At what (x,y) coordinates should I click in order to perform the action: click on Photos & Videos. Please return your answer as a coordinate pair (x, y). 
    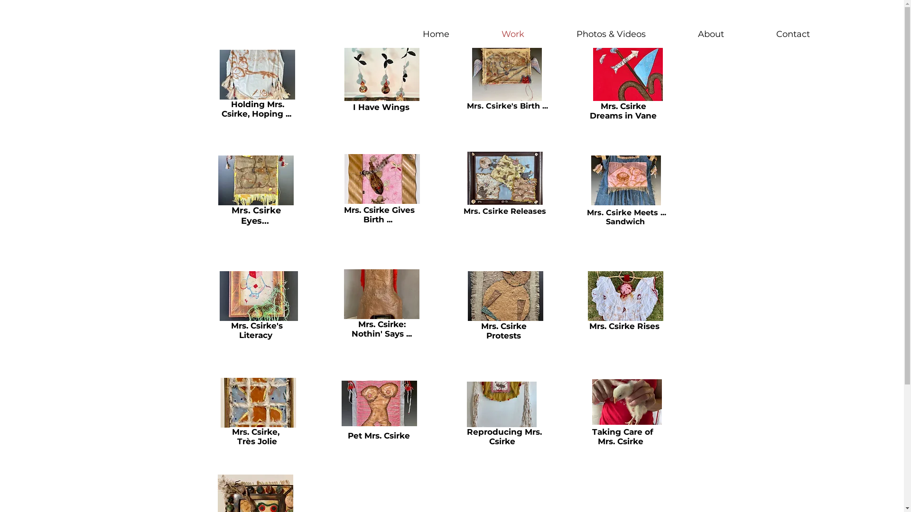
    Looking at the image, I should click on (611, 34).